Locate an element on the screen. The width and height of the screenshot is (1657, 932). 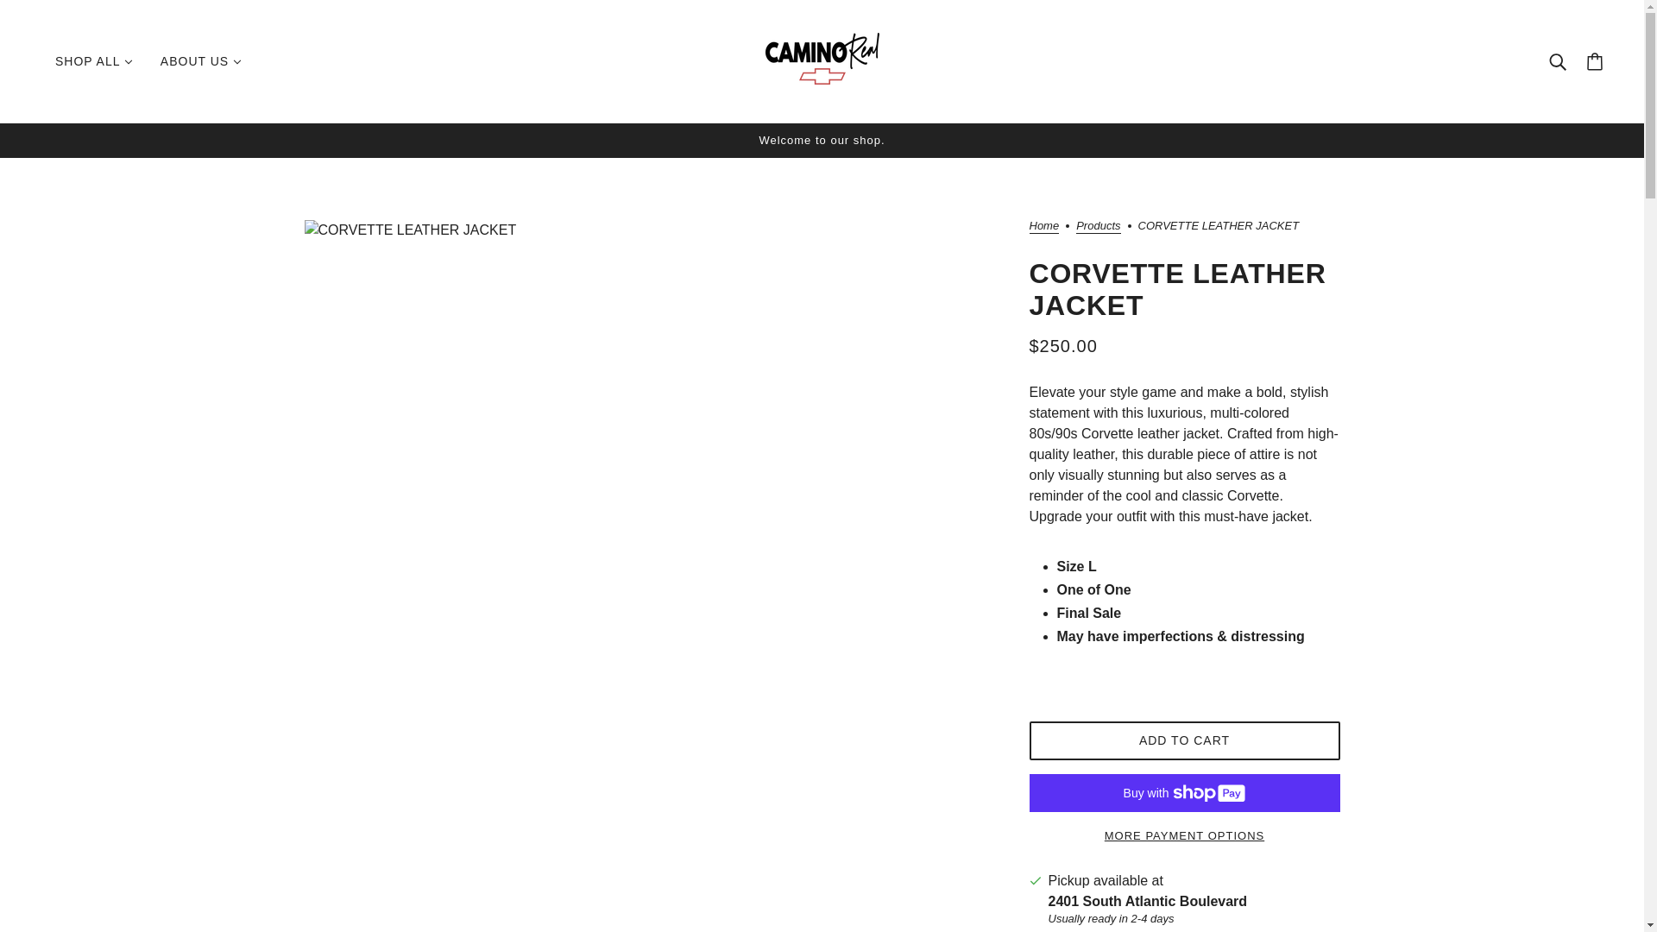
MORE PAYMENT OPTIONS is located at coordinates (1184, 828).